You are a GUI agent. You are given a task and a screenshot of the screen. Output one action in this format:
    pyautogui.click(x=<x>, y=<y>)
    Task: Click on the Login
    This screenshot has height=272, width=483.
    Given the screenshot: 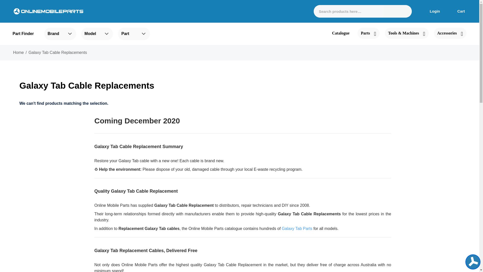 What is the action you would take?
    pyautogui.click(x=431, y=11)
    